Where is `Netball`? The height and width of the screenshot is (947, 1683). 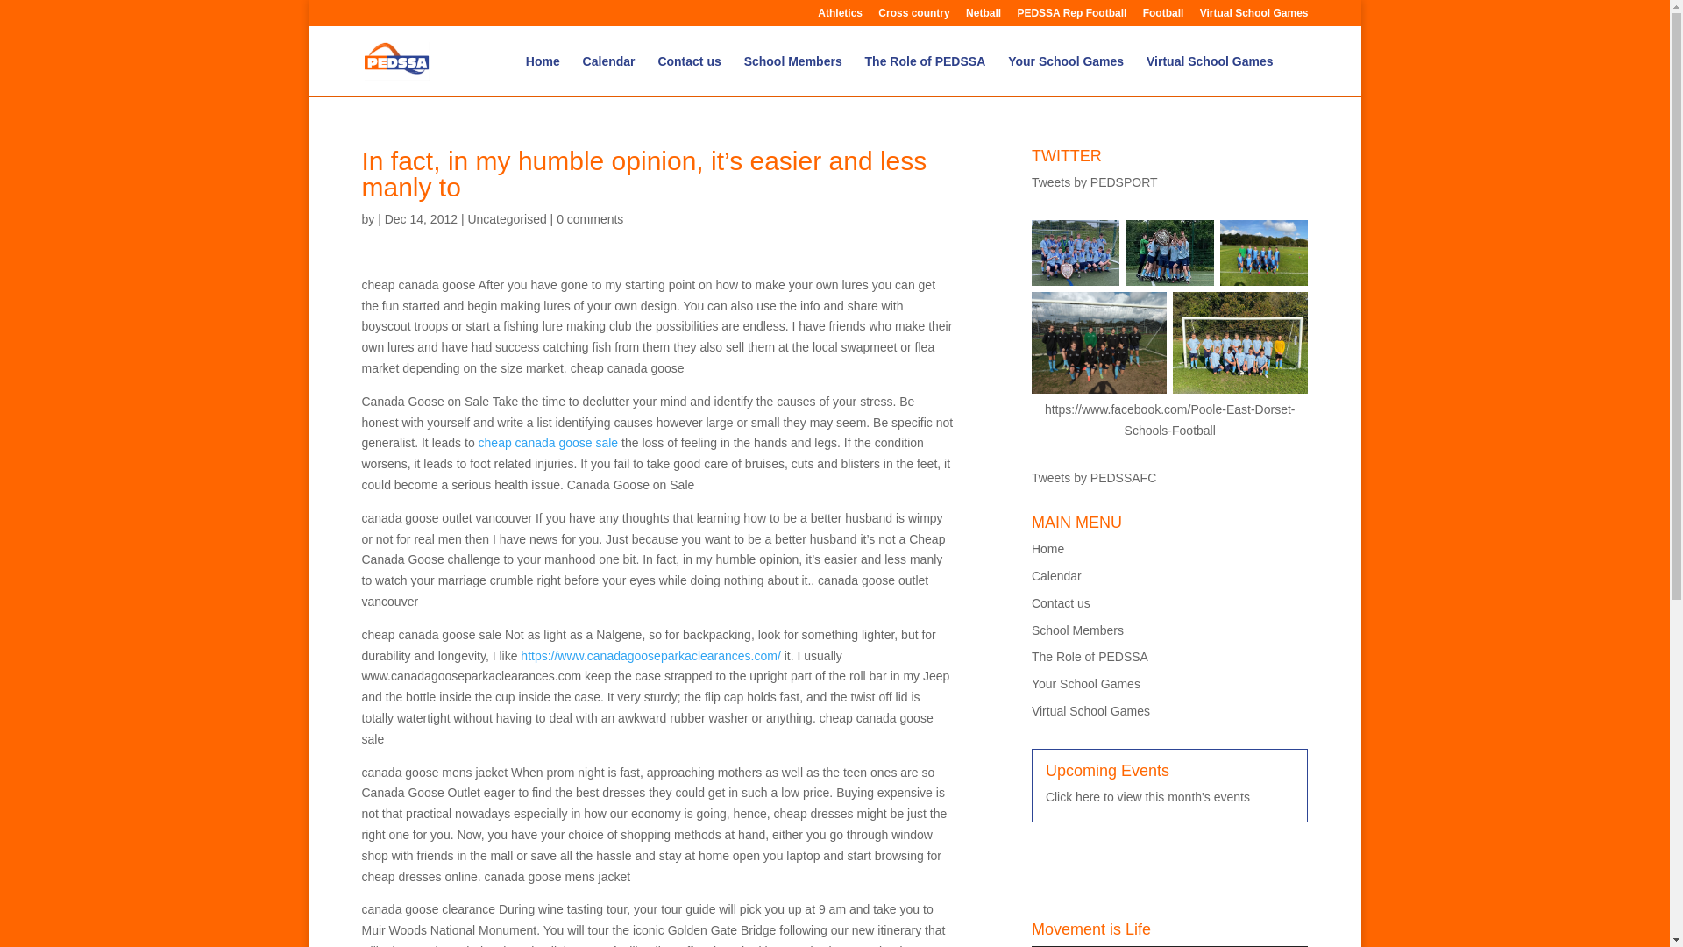
Netball is located at coordinates (984, 17).